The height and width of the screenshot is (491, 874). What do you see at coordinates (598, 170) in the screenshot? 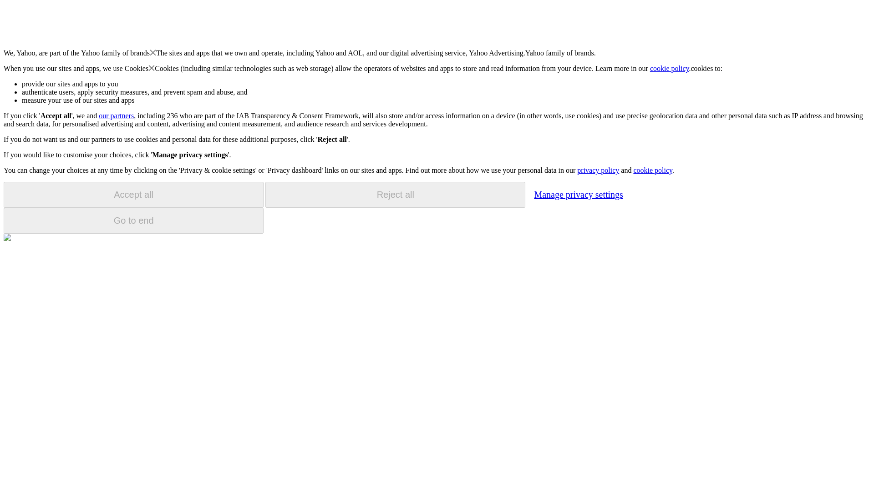
I see `privacy policy` at bounding box center [598, 170].